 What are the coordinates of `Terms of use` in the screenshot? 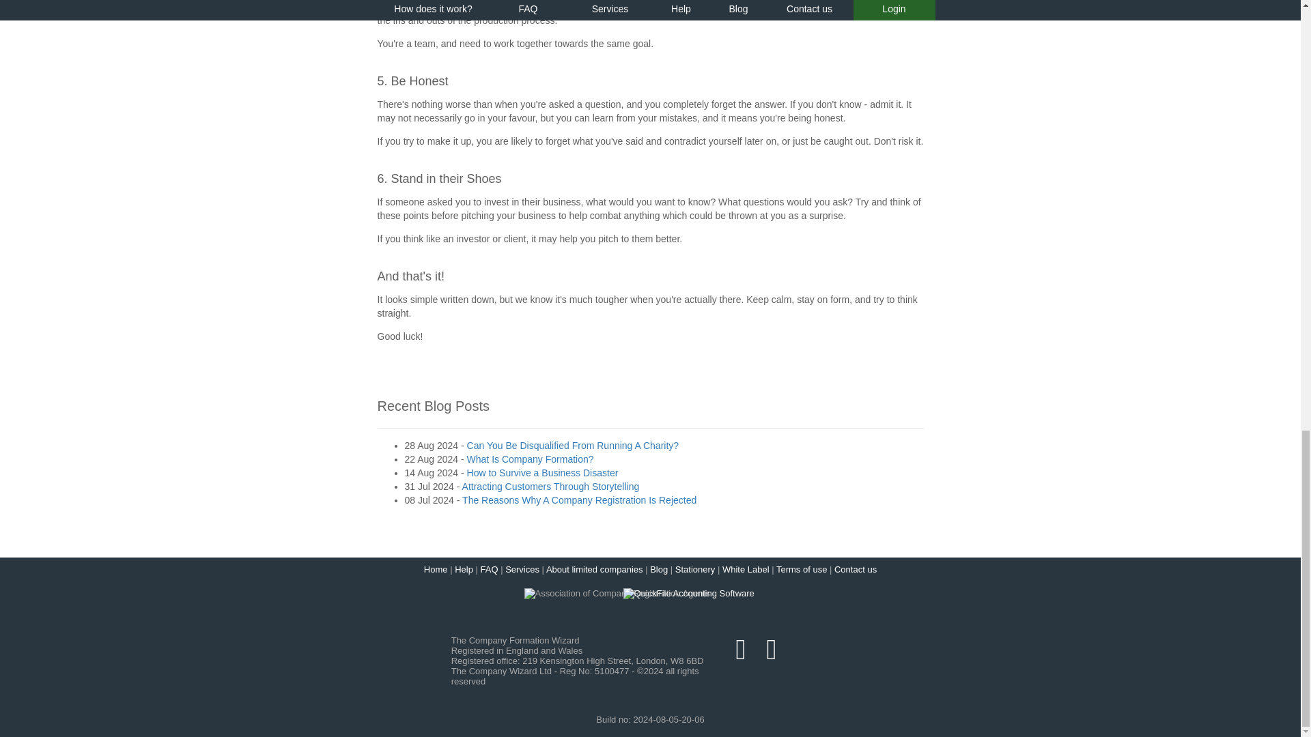 It's located at (802, 569).